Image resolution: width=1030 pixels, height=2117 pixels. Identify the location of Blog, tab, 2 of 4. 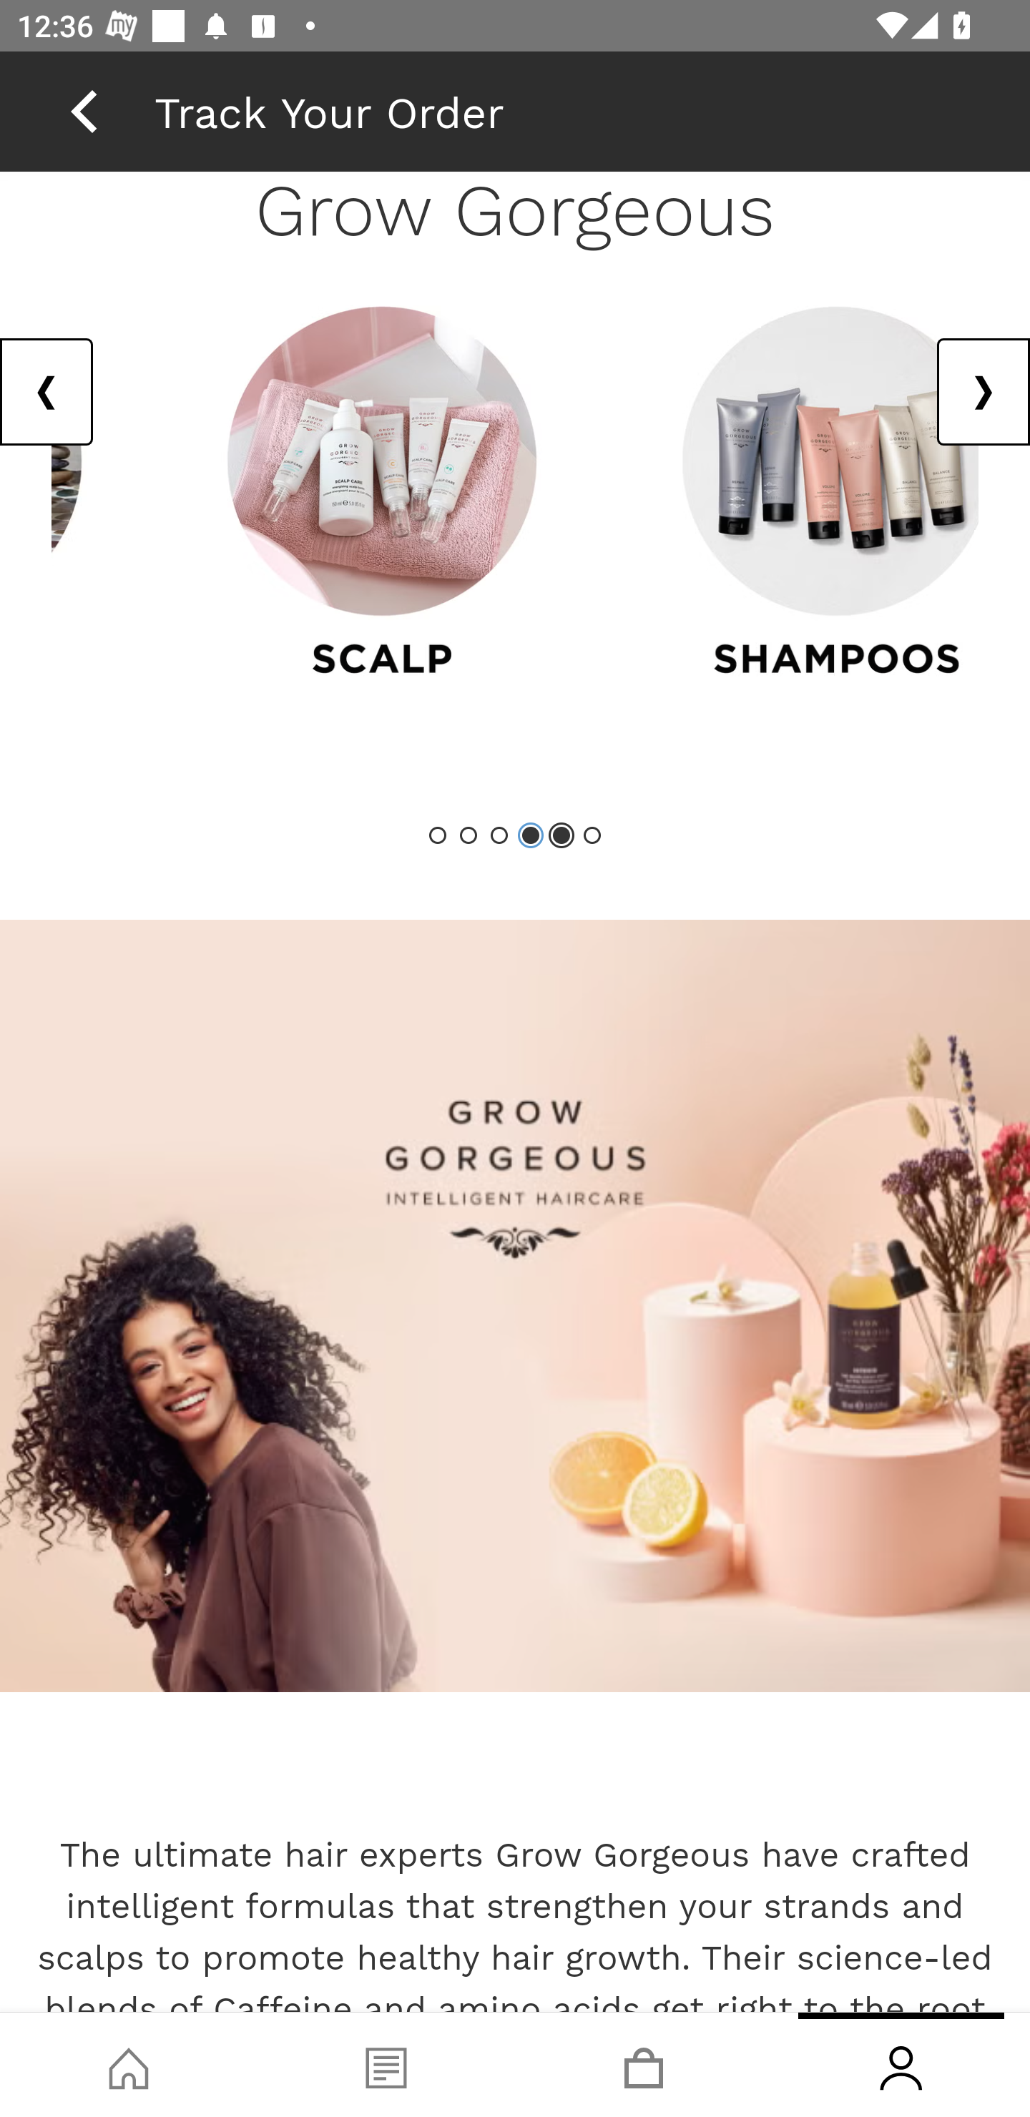
(386, 2065).